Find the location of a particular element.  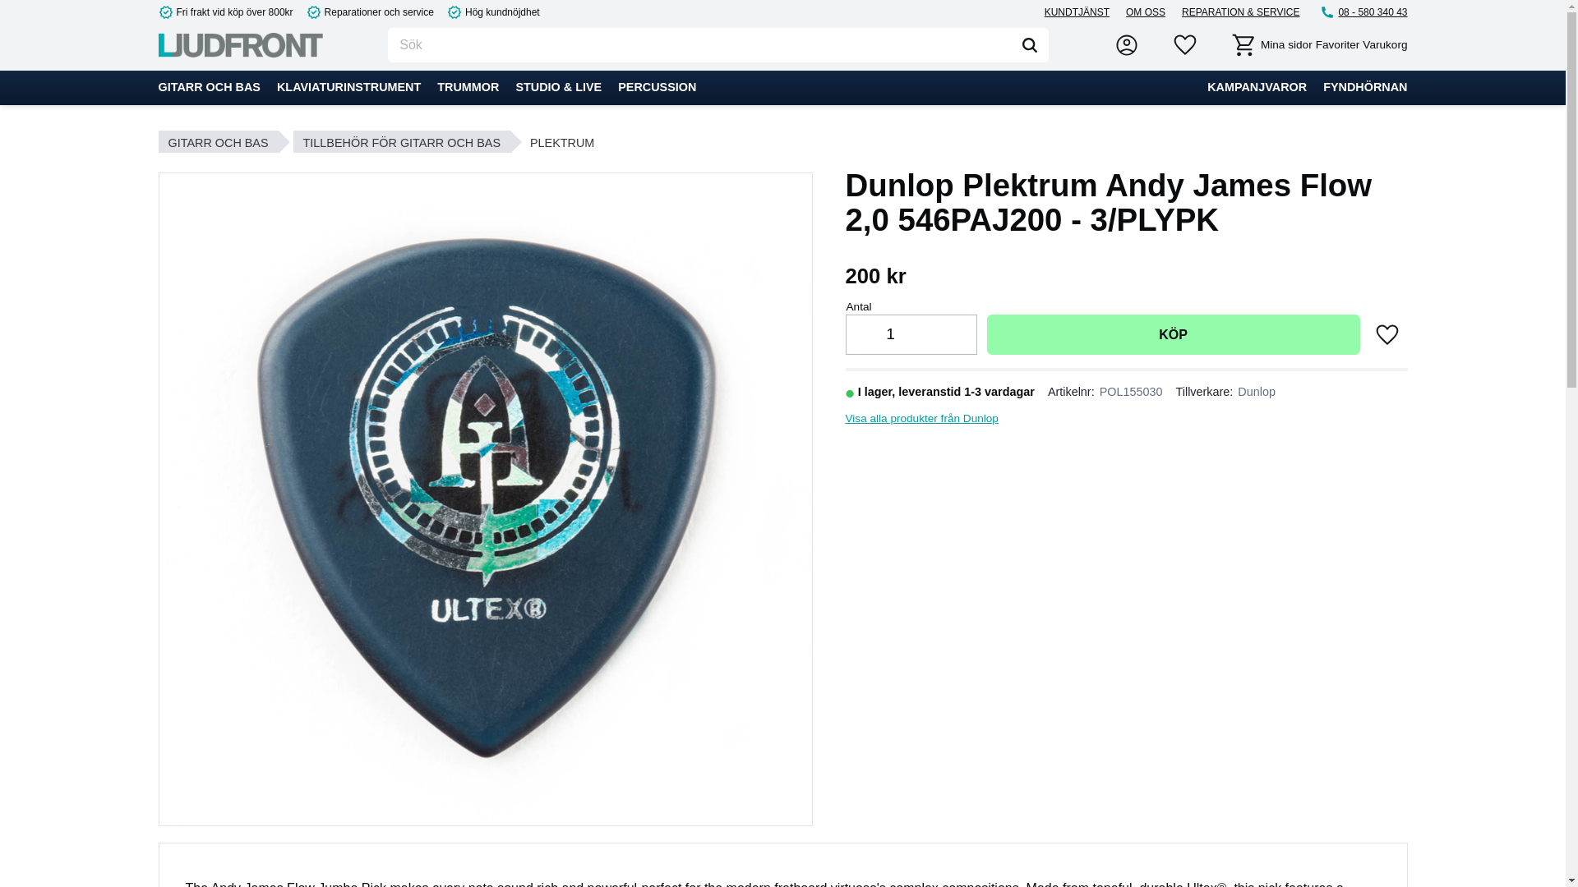

Kampanjvaror is located at coordinates (1257, 88).